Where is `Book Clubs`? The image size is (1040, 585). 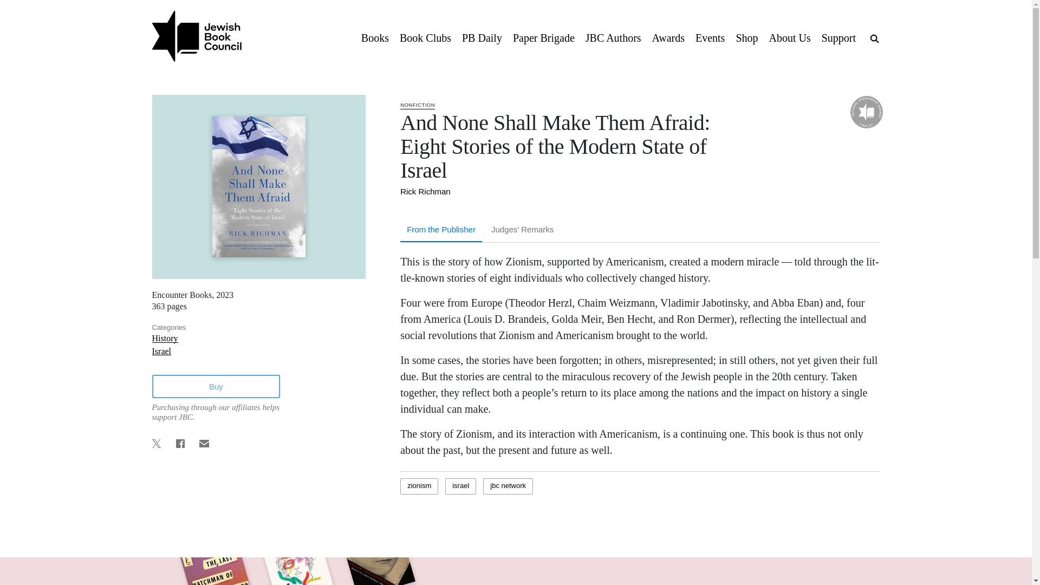
Book Clubs is located at coordinates (425, 37).